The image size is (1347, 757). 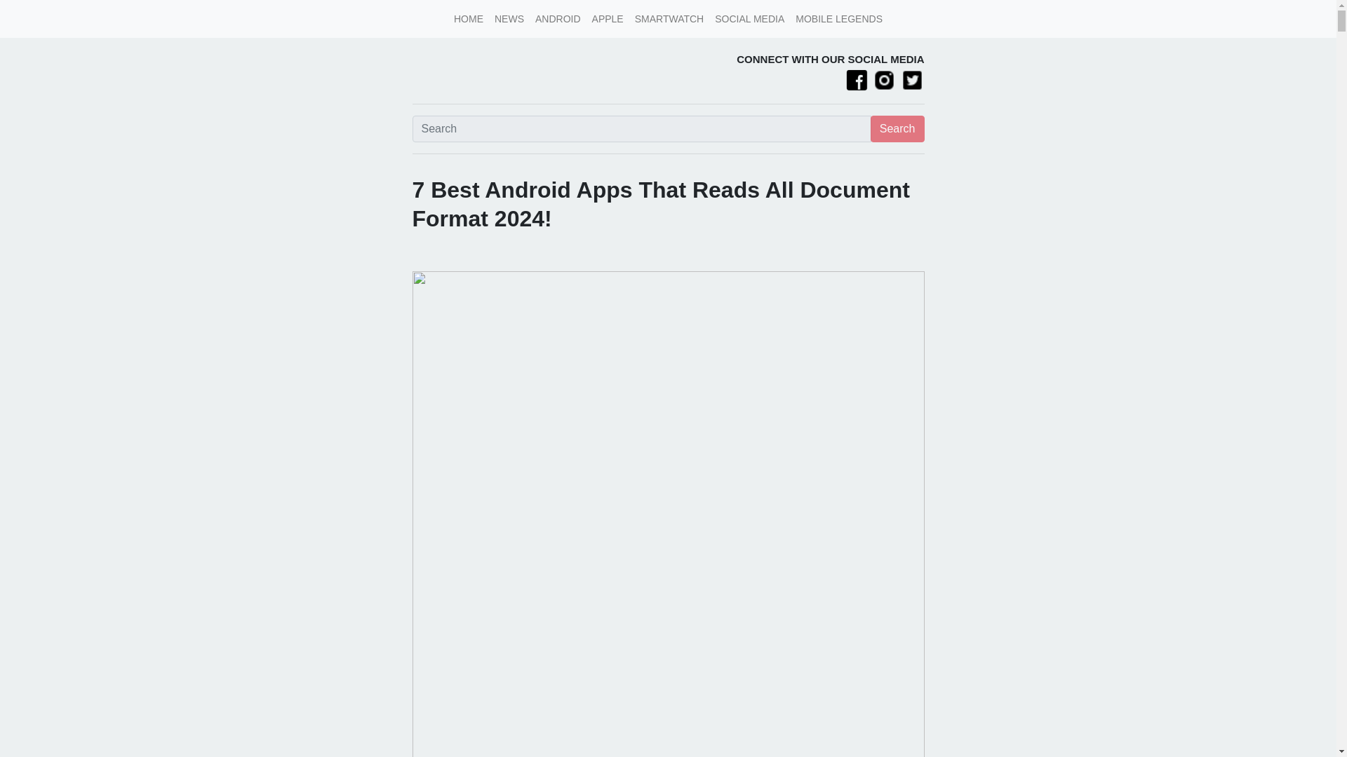 I want to click on HOME, so click(x=469, y=18).